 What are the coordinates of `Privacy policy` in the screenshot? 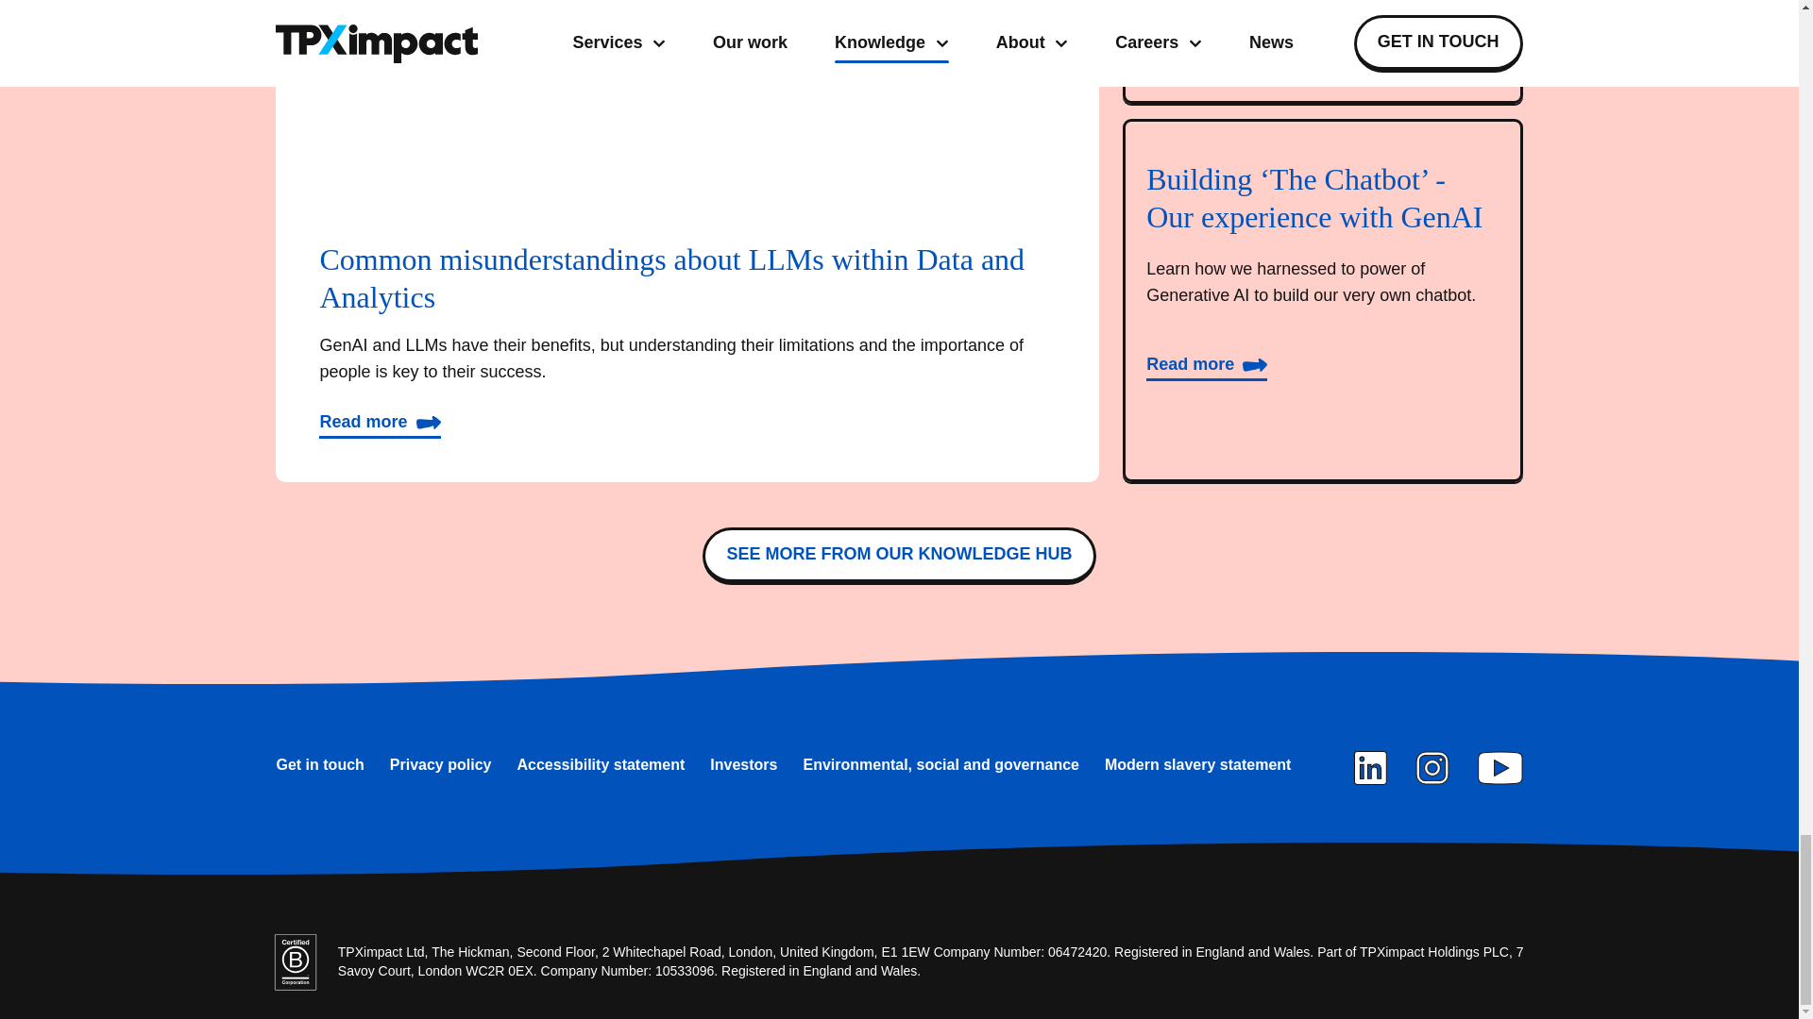 It's located at (440, 764).